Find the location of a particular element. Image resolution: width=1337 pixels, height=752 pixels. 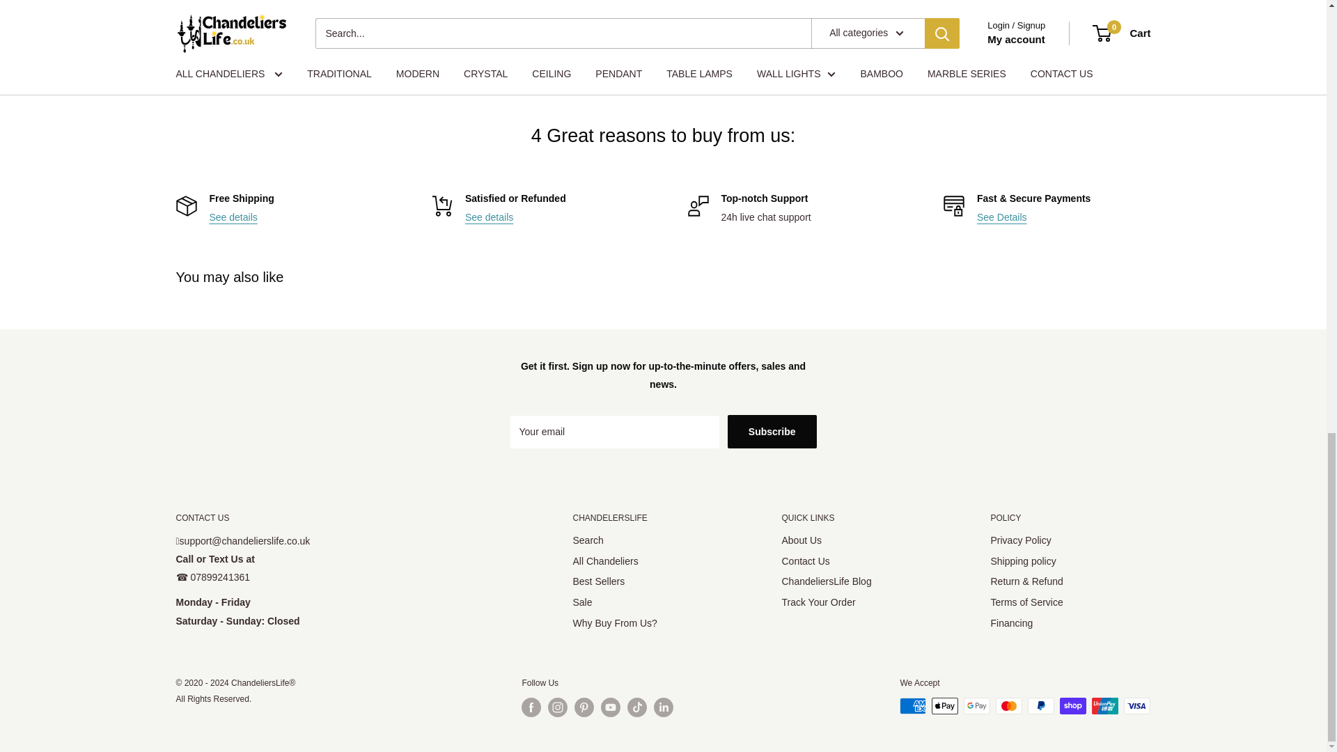

Shipping policy is located at coordinates (233, 217).